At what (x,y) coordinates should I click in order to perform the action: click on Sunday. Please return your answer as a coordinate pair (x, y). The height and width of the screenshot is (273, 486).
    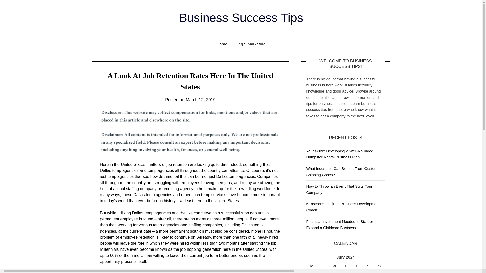
    Looking at the image, I should click on (379, 266).